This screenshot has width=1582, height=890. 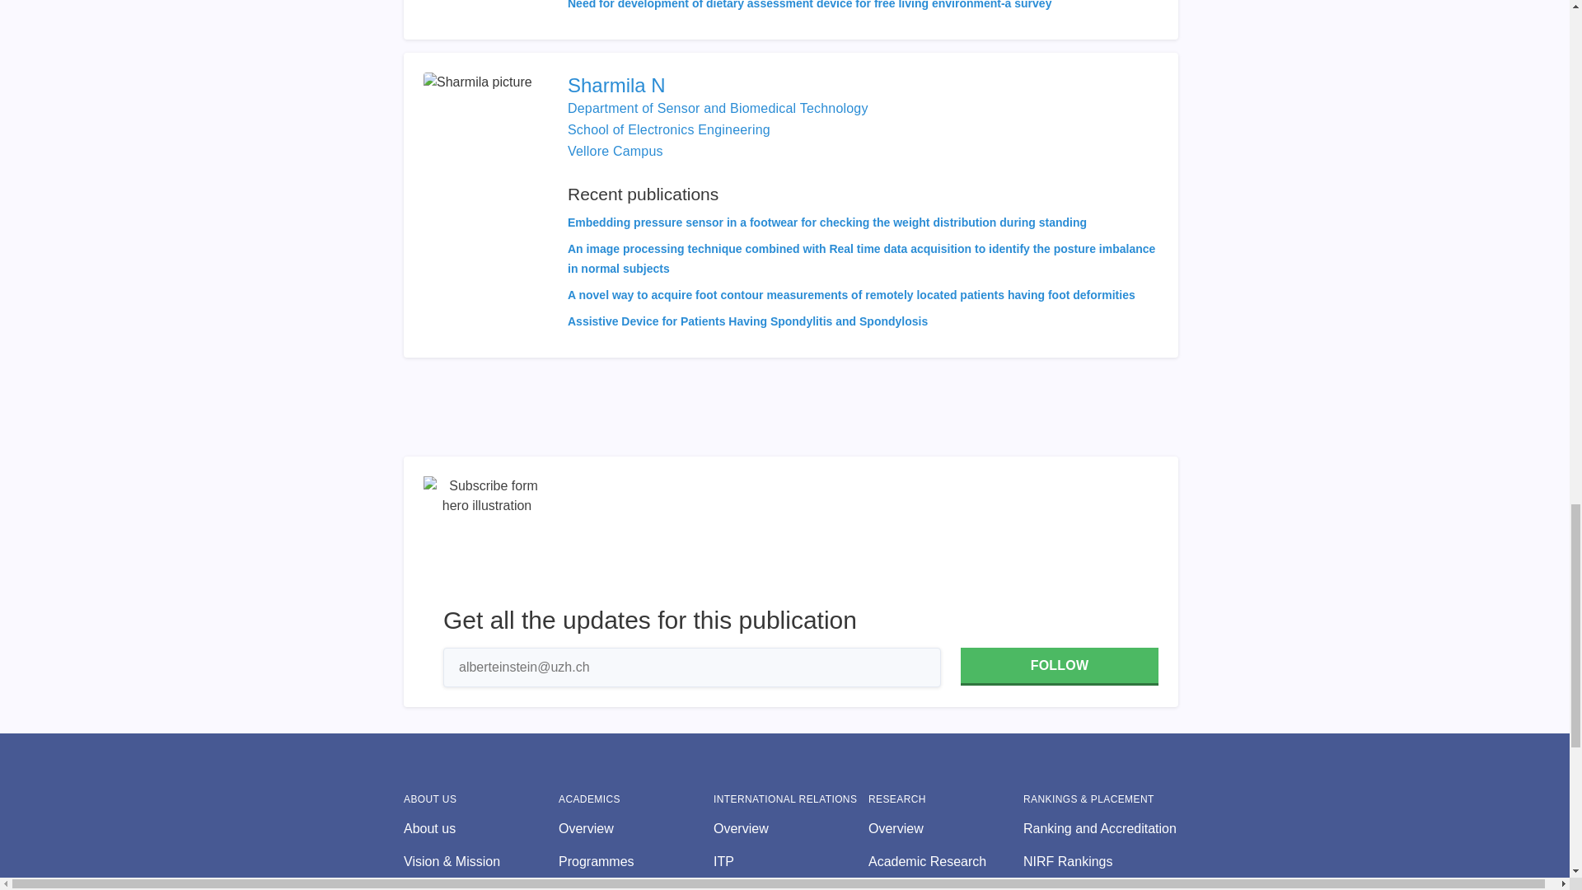 What do you see at coordinates (615, 151) in the screenshot?
I see `Vellore Campus` at bounding box center [615, 151].